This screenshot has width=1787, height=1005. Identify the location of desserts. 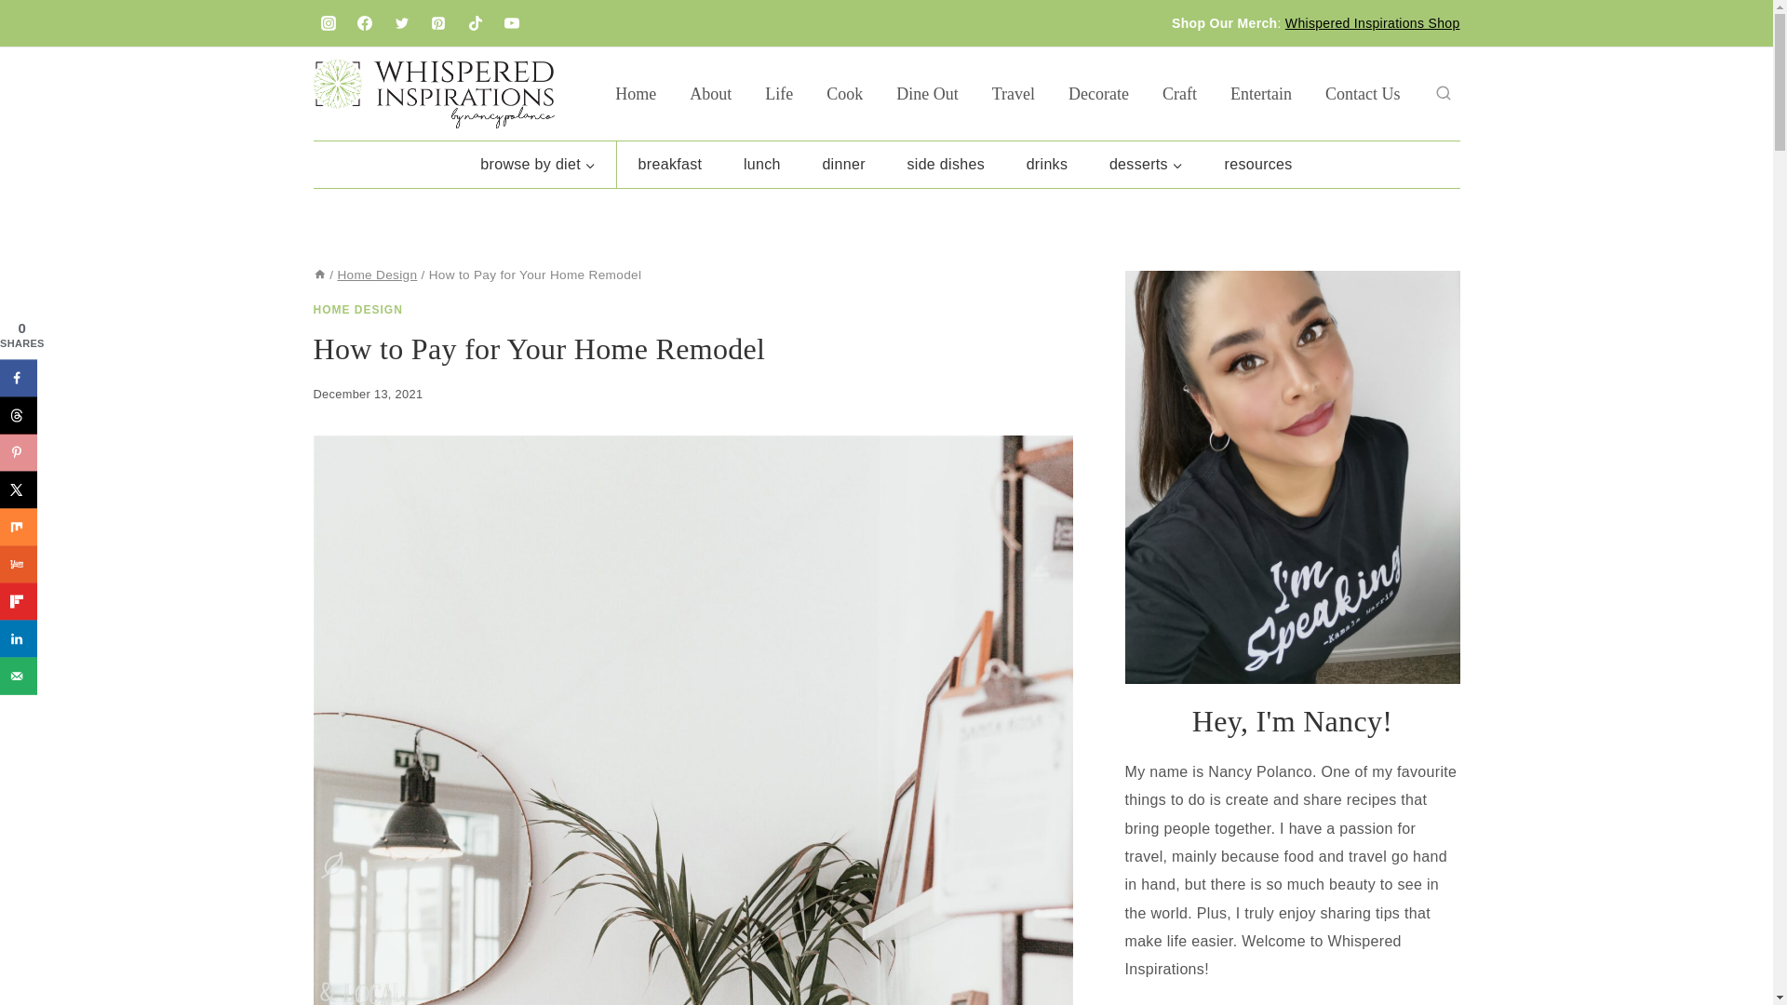
(1147, 164).